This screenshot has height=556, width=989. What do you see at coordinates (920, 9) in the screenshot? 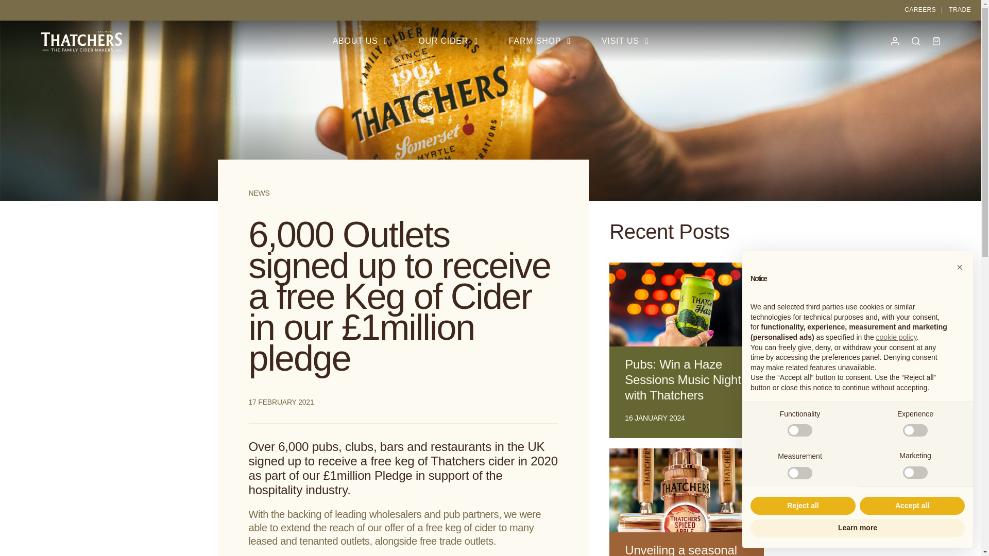
I see `CAREERS` at bounding box center [920, 9].